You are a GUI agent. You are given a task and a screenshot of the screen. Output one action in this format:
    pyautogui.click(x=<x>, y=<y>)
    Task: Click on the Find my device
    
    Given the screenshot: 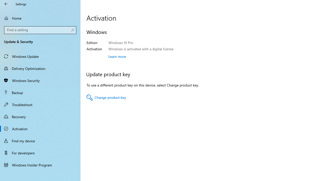 What is the action you would take?
    pyautogui.click(x=40, y=141)
    